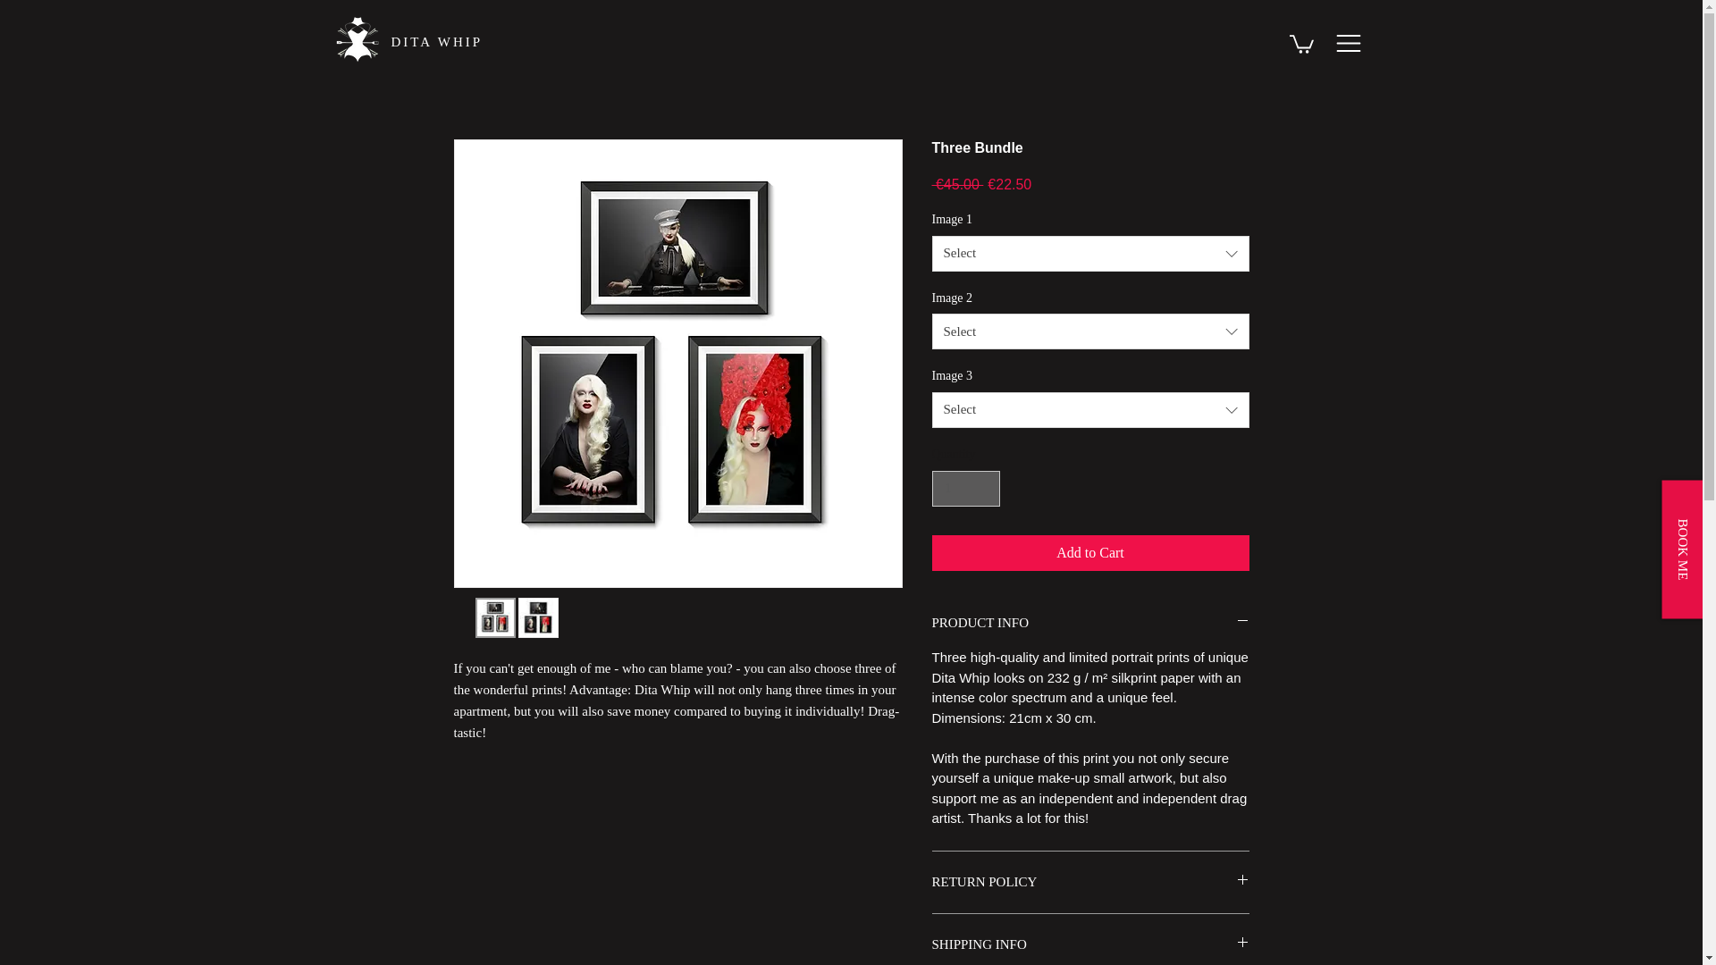  What do you see at coordinates (1090, 331) in the screenshot?
I see `Select` at bounding box center [1090, 331].